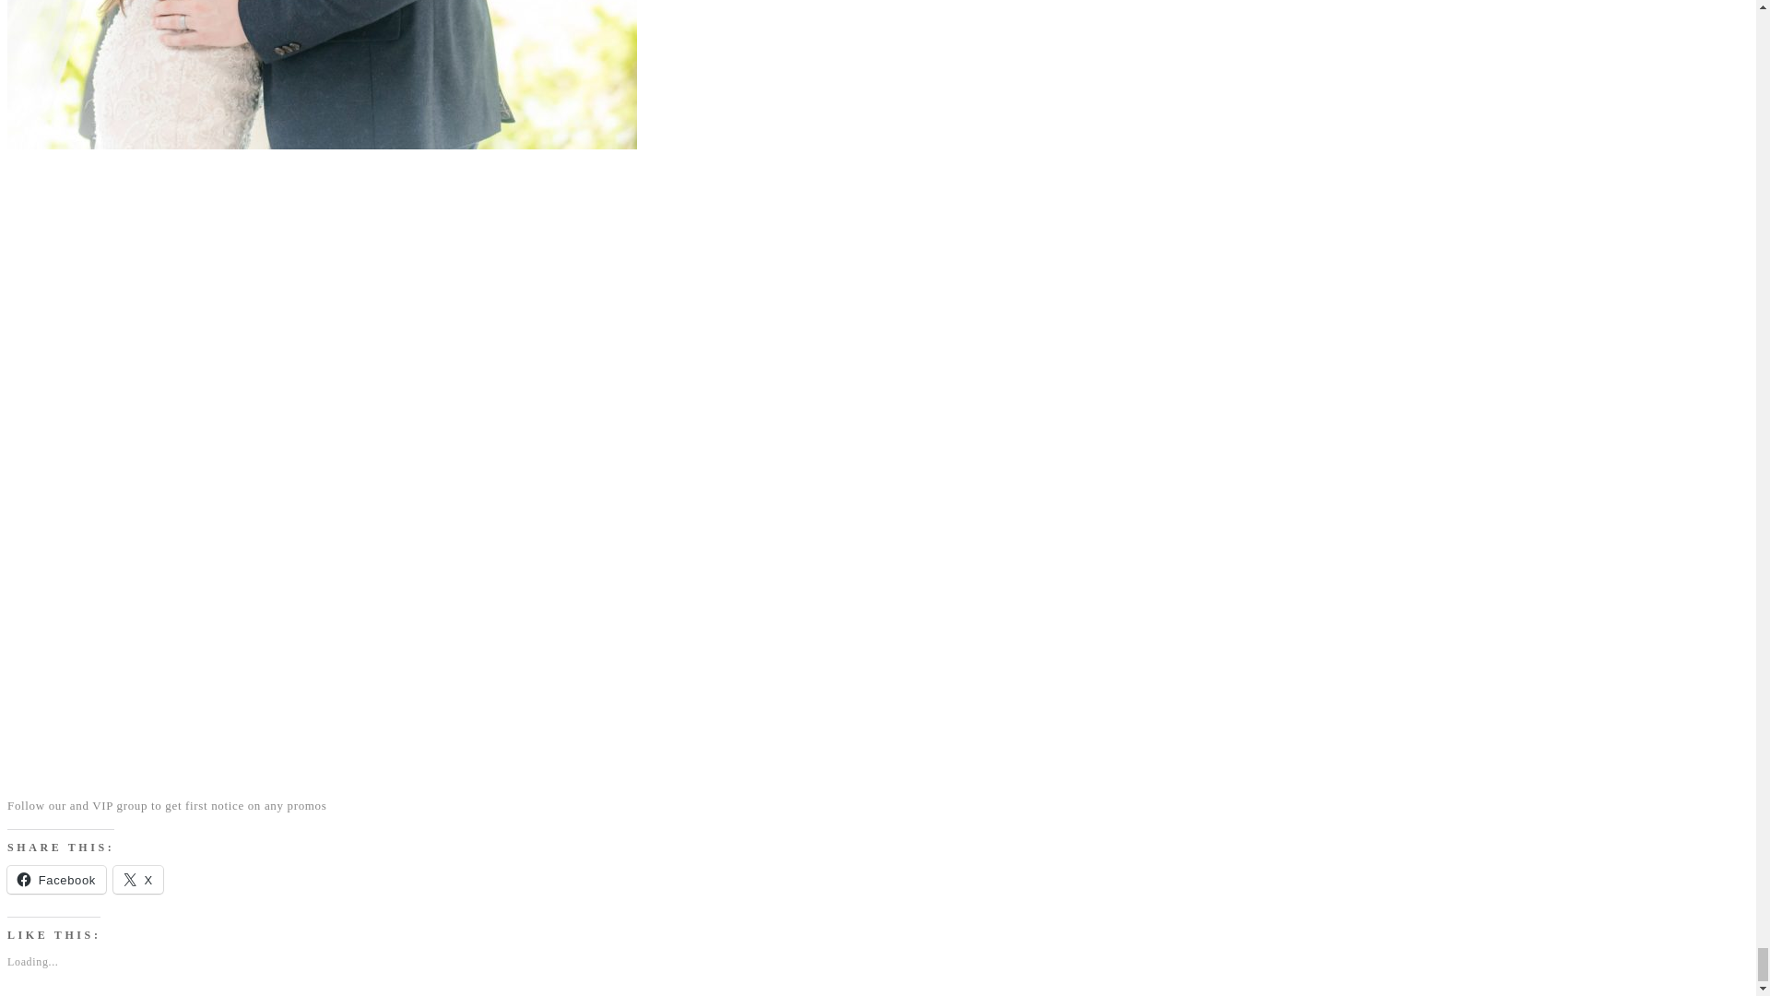  I want to click on Click to share on Facebook, so click(56, 879).